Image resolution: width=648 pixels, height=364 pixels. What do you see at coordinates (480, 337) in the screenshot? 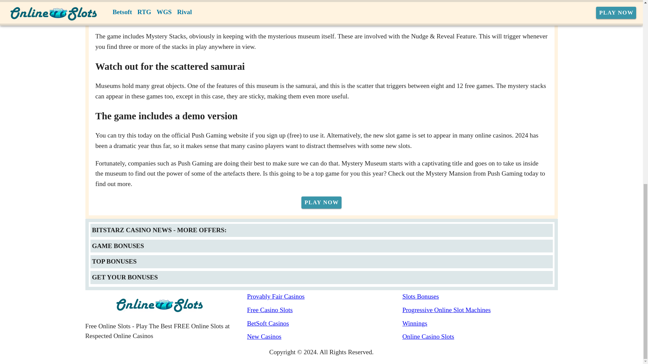
I see `Online Casino Slots` at bounding box center [480, 337].